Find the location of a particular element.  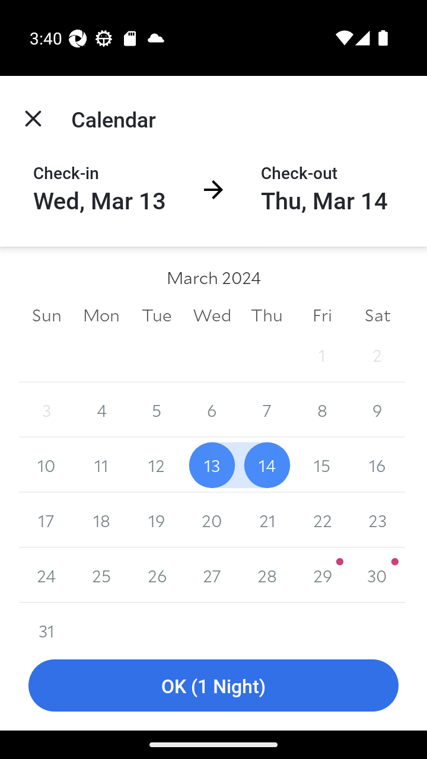

4 4 March 2024 is located at coordinates (102, 410).